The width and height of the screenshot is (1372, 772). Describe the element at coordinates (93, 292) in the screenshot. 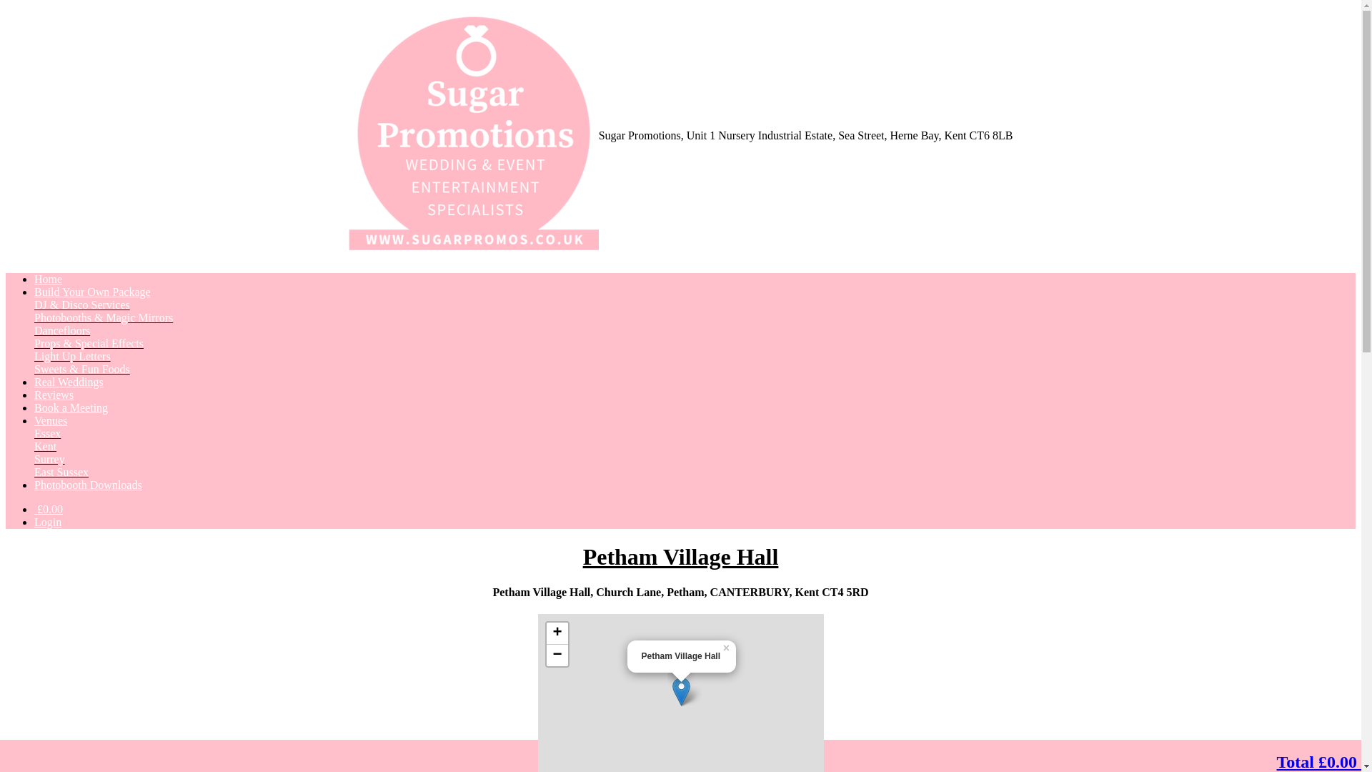

I see `Build Your Own Package` at that location.